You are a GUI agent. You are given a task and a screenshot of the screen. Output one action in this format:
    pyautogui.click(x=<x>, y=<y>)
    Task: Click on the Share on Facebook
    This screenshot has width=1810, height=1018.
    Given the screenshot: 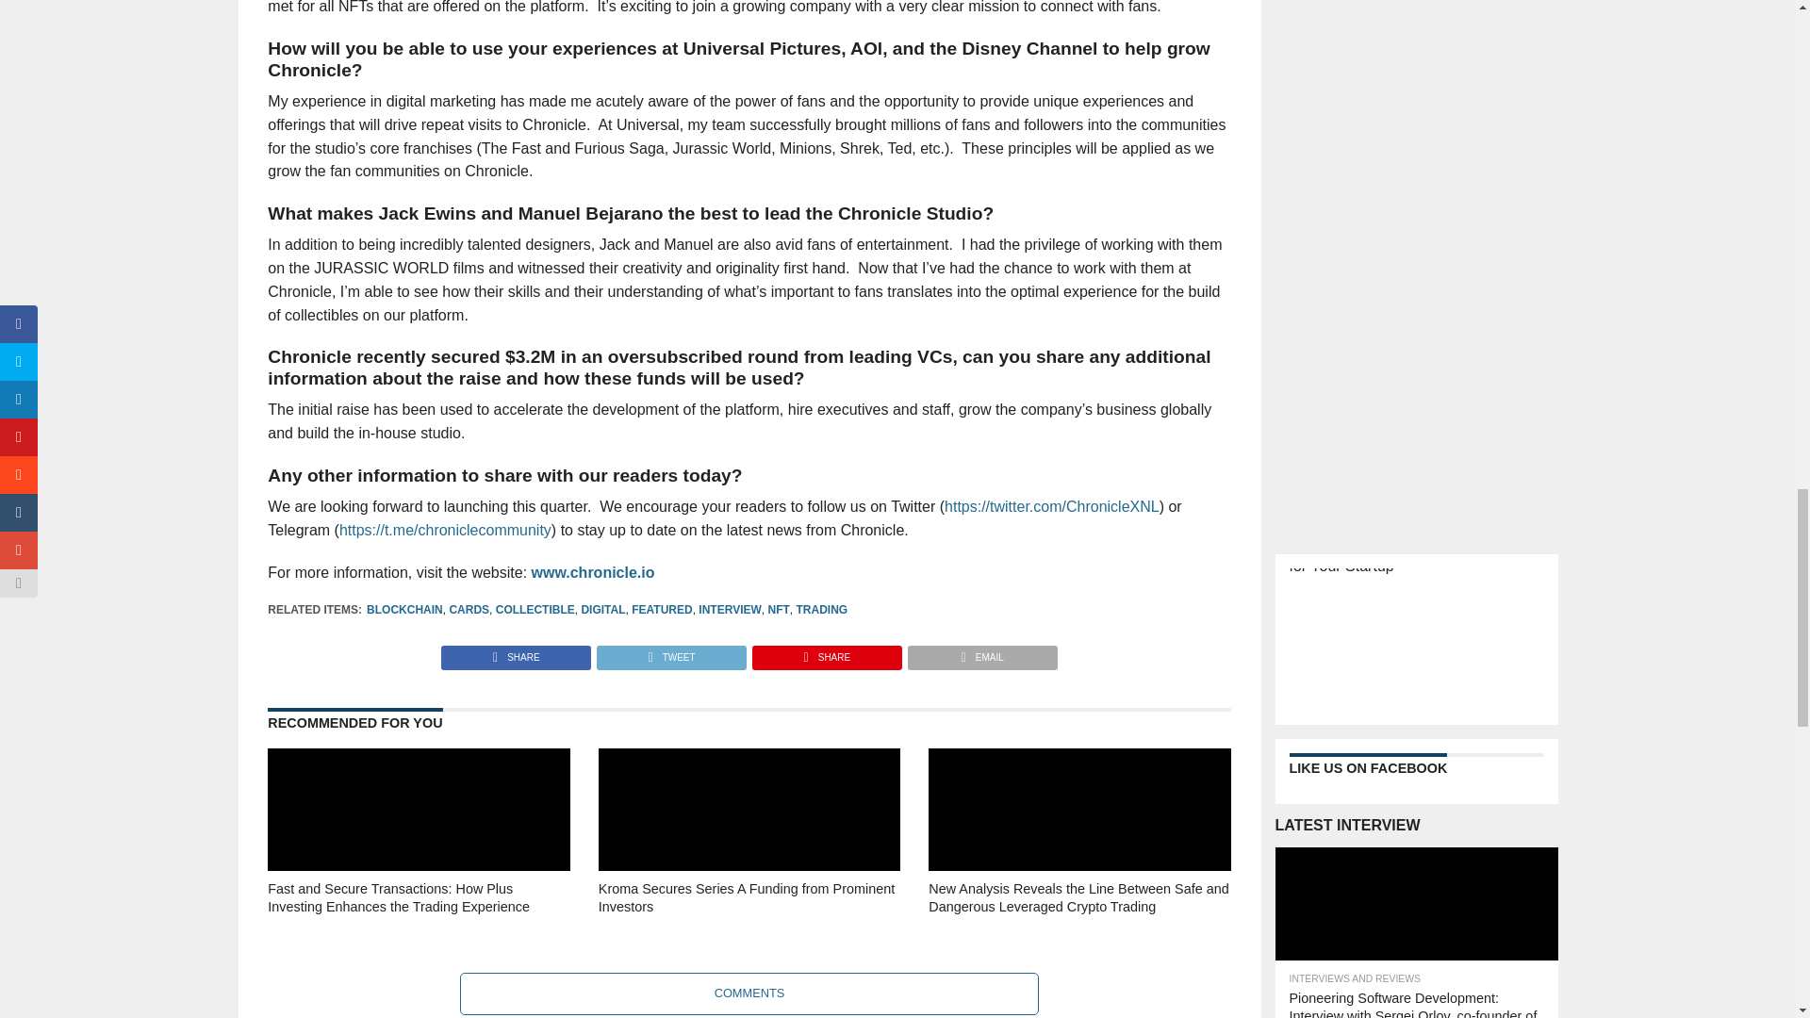 What is the action you would take?
    pyautogui.click(x=517, y=652)
    